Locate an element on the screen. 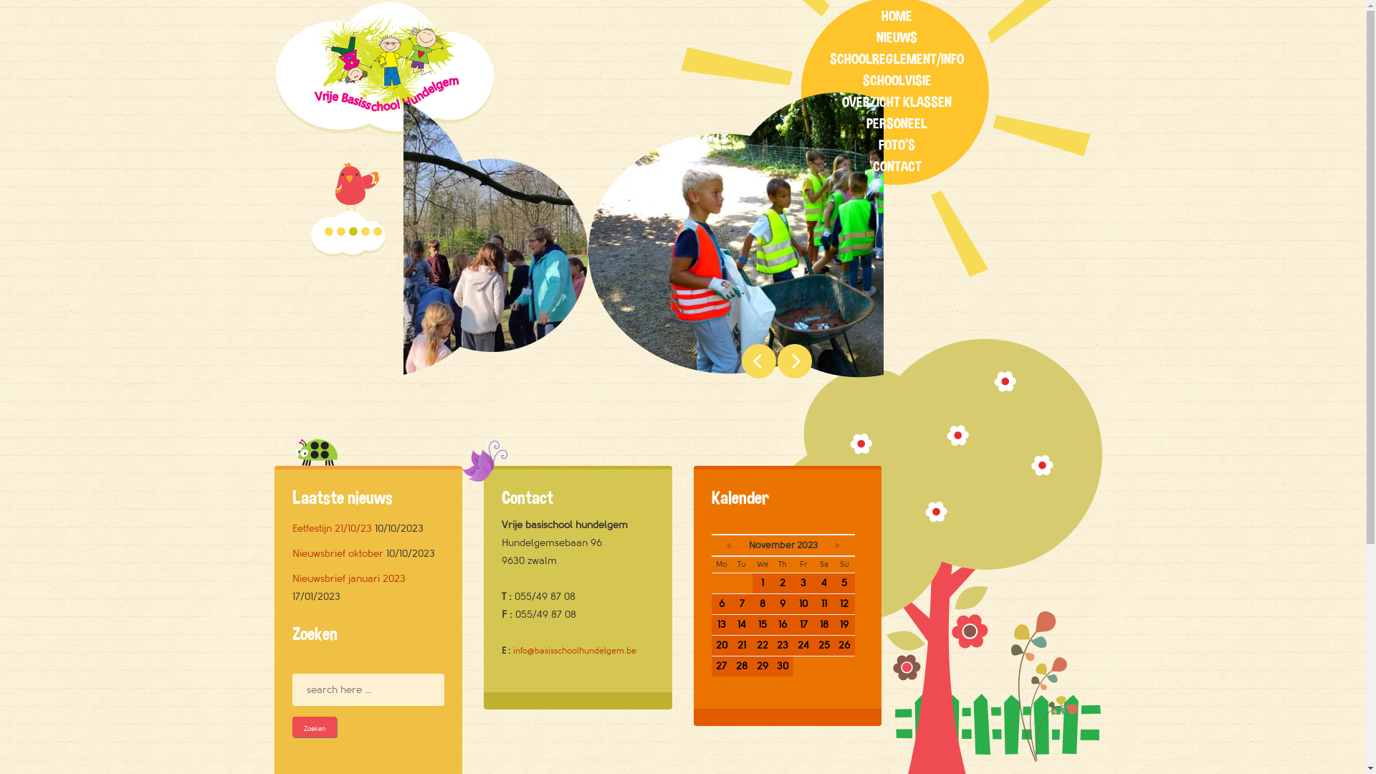  26 is located at coordinates (844, 646).